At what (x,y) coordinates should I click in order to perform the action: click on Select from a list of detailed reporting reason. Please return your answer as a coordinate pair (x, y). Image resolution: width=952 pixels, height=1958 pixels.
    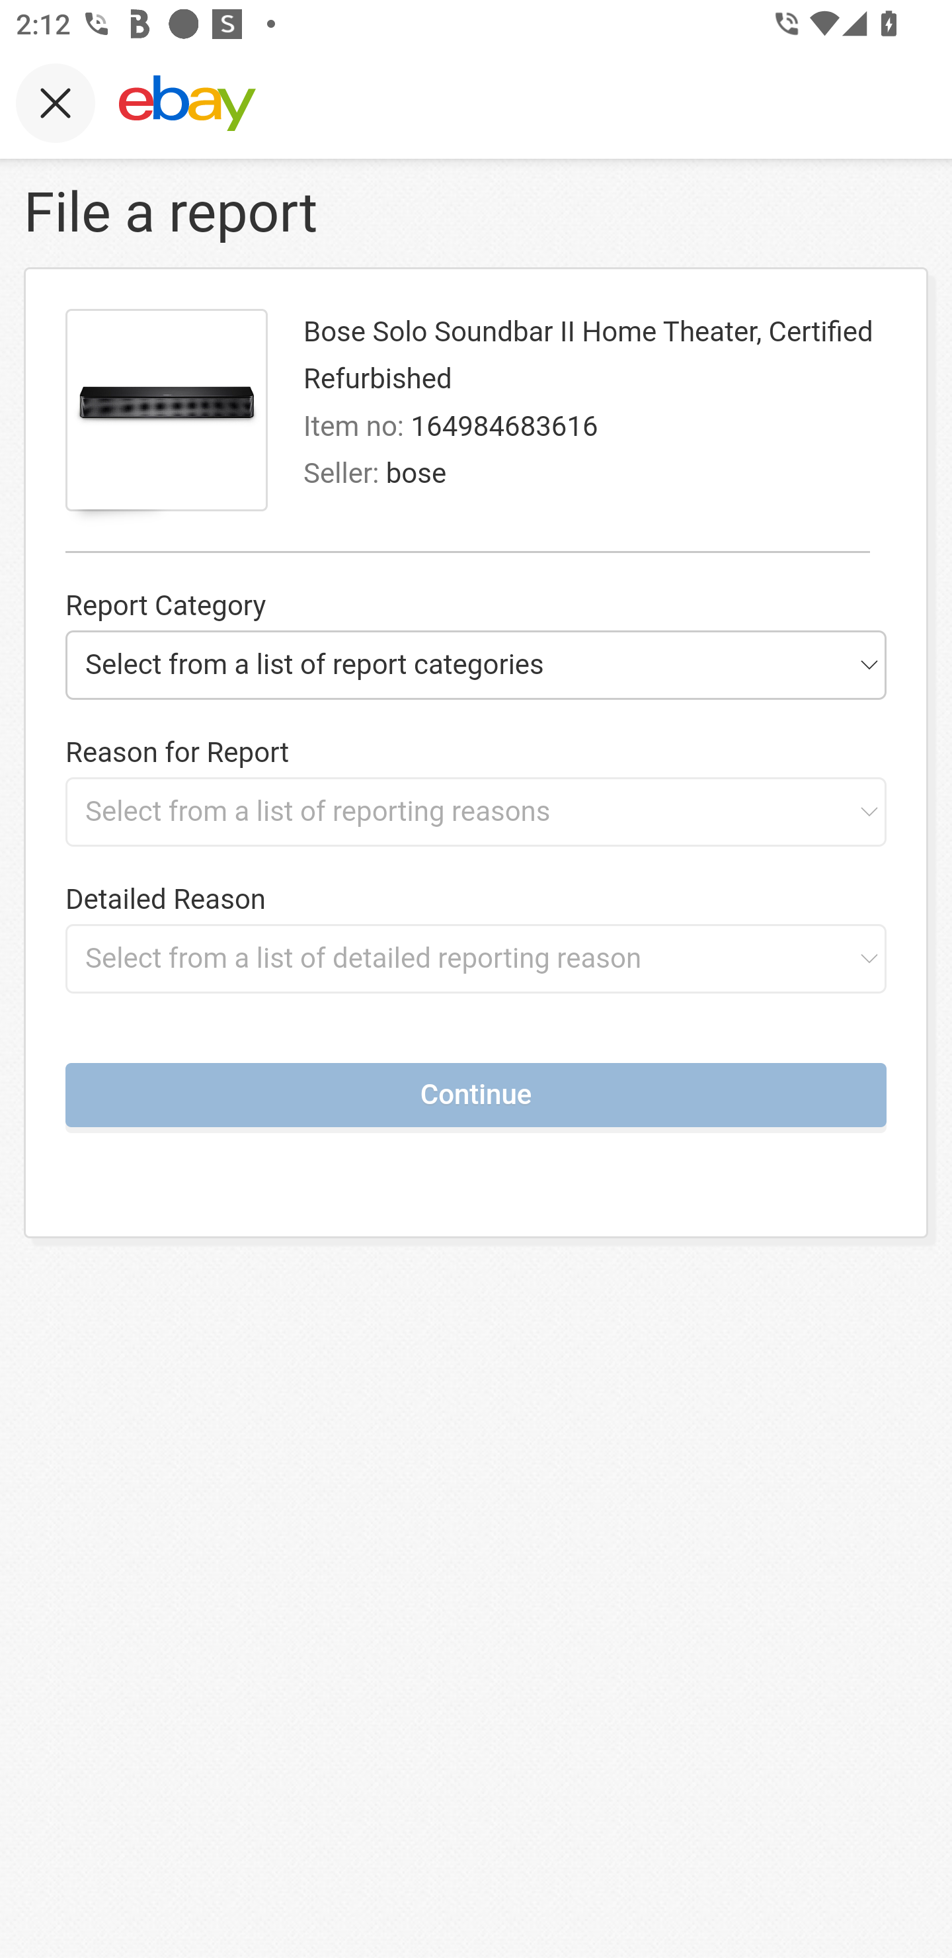
    Looking at the image, I should click on (476, 958).